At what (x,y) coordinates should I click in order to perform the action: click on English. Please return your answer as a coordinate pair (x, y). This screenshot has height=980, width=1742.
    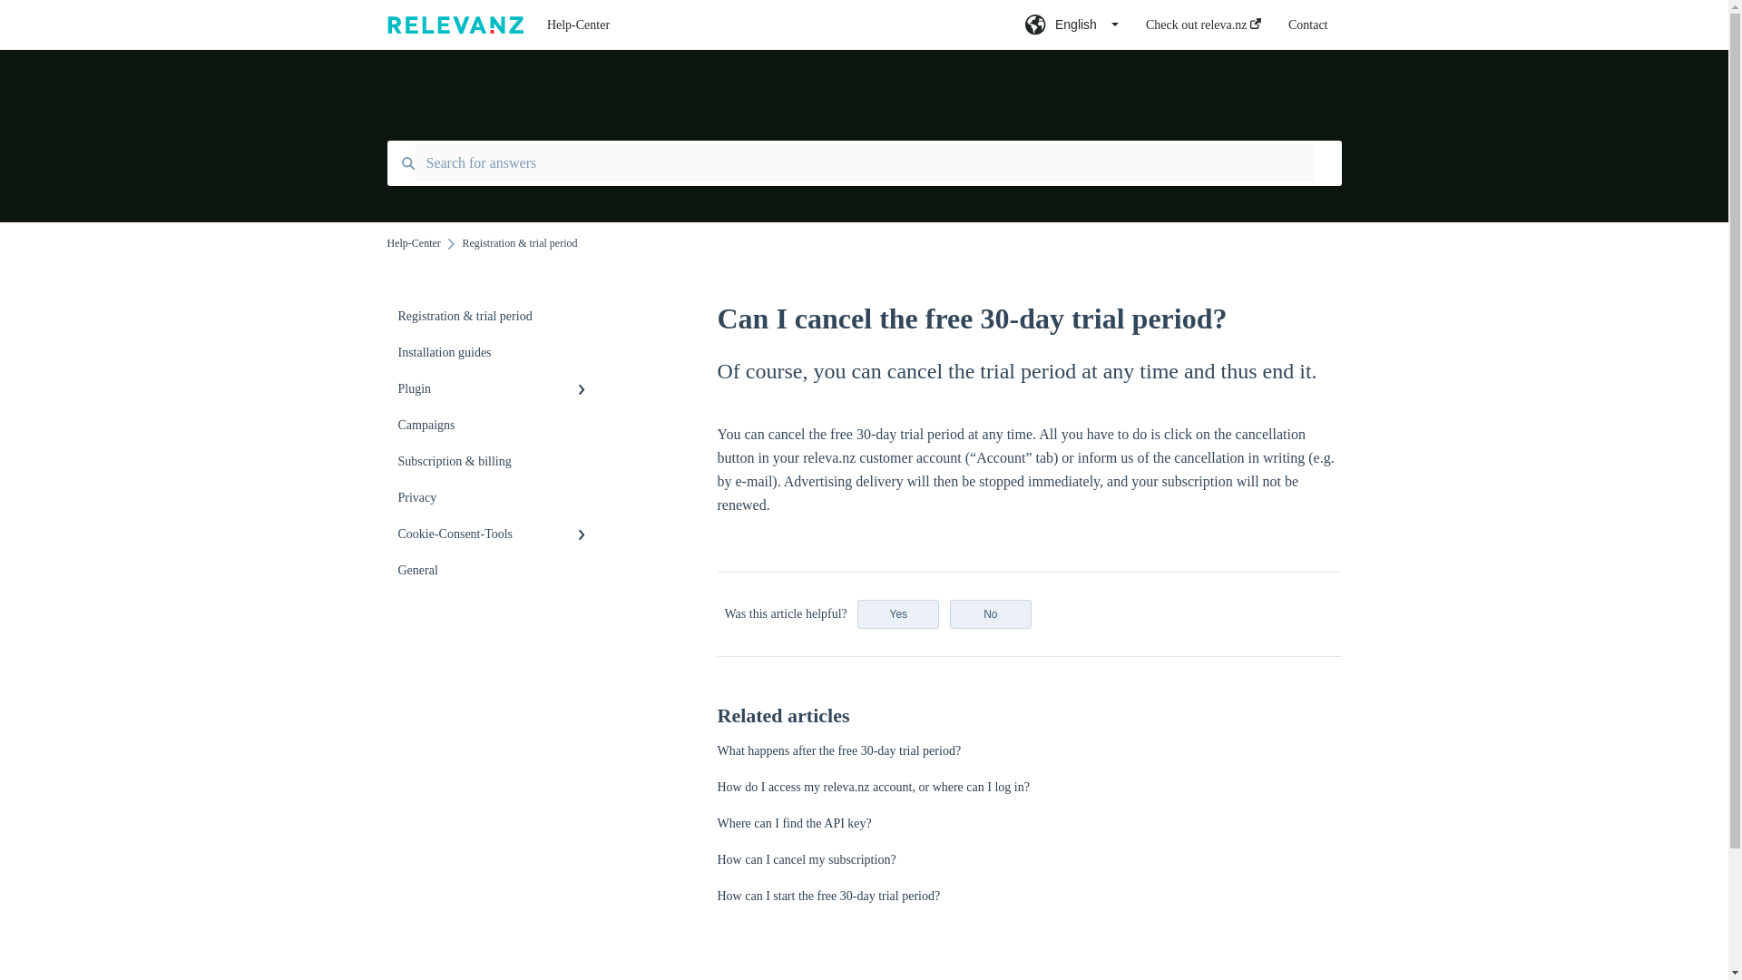
    Looking at the image, I should click on (1072, 30).